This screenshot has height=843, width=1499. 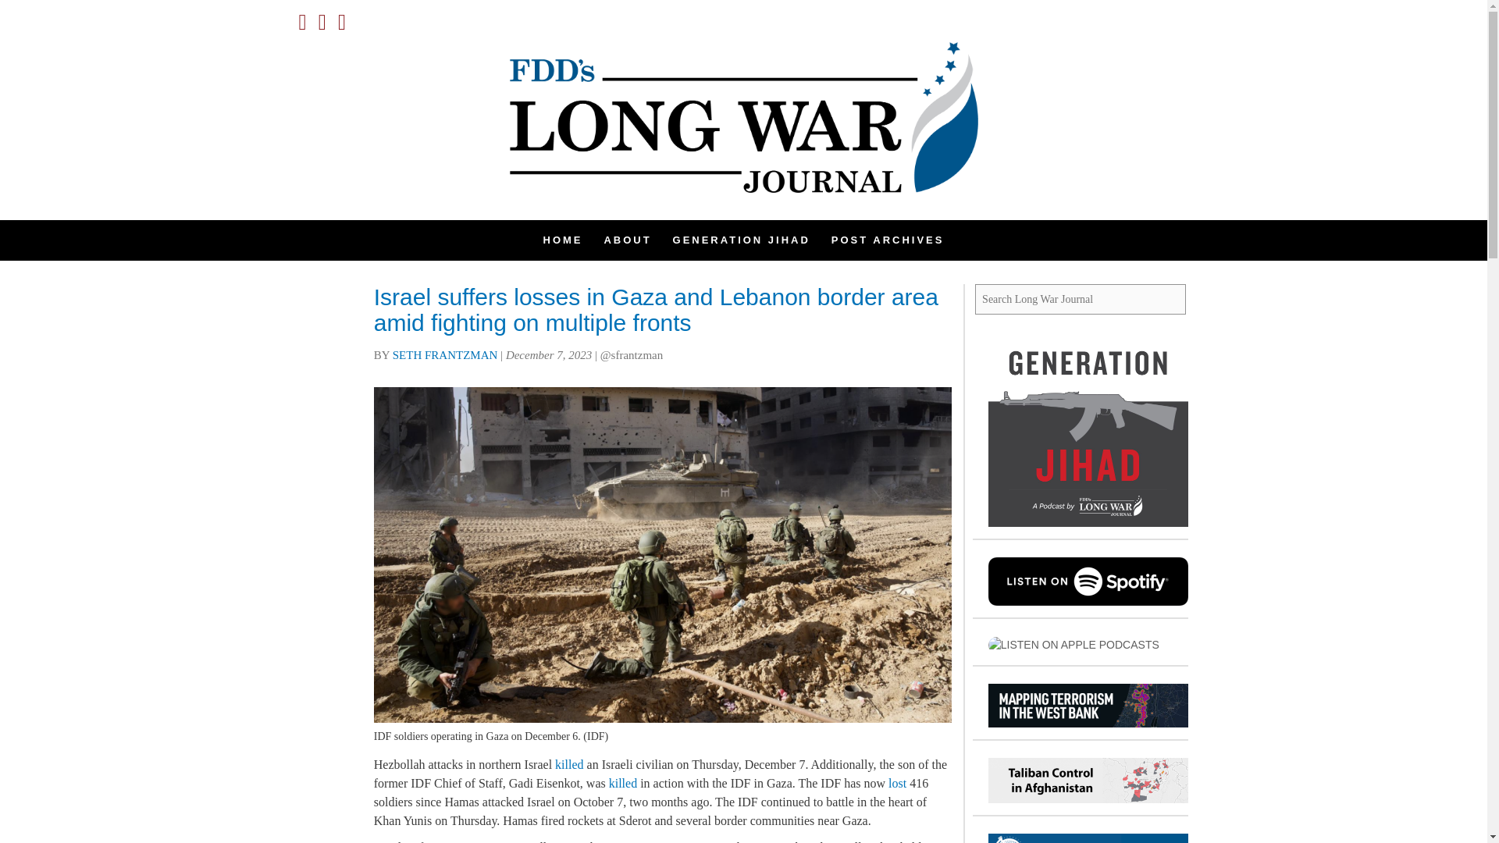 What do you see at coordinates (445, 355) in the screenshot?
I see `Posts by Seth Frantzman` at bounding box center [445, 355].